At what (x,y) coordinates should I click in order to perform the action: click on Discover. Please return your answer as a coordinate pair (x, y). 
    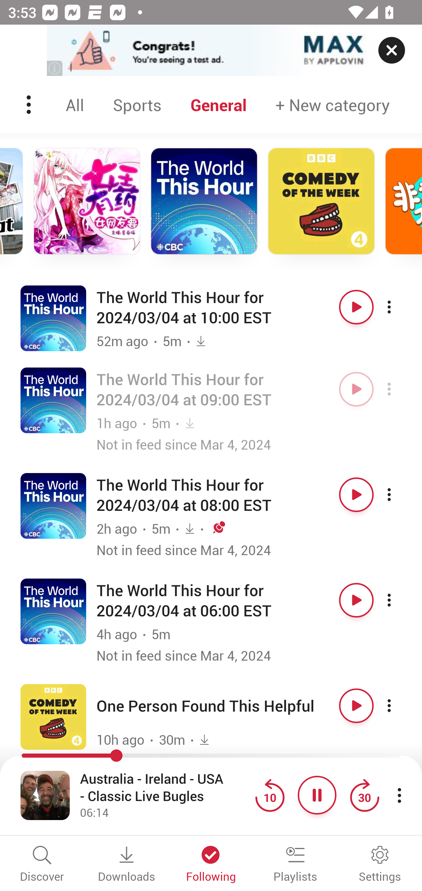
    Looking at the image, I should click on (42, 865).